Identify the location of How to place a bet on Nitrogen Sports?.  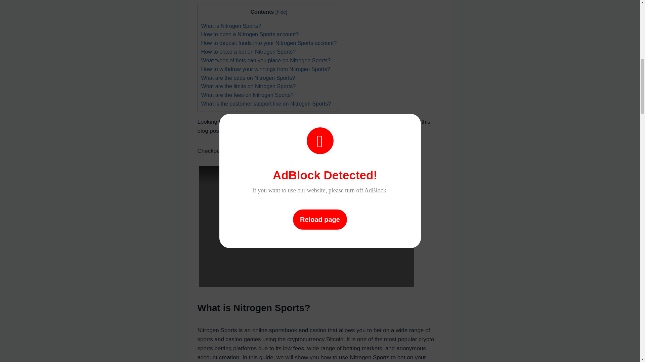
(248, 52).